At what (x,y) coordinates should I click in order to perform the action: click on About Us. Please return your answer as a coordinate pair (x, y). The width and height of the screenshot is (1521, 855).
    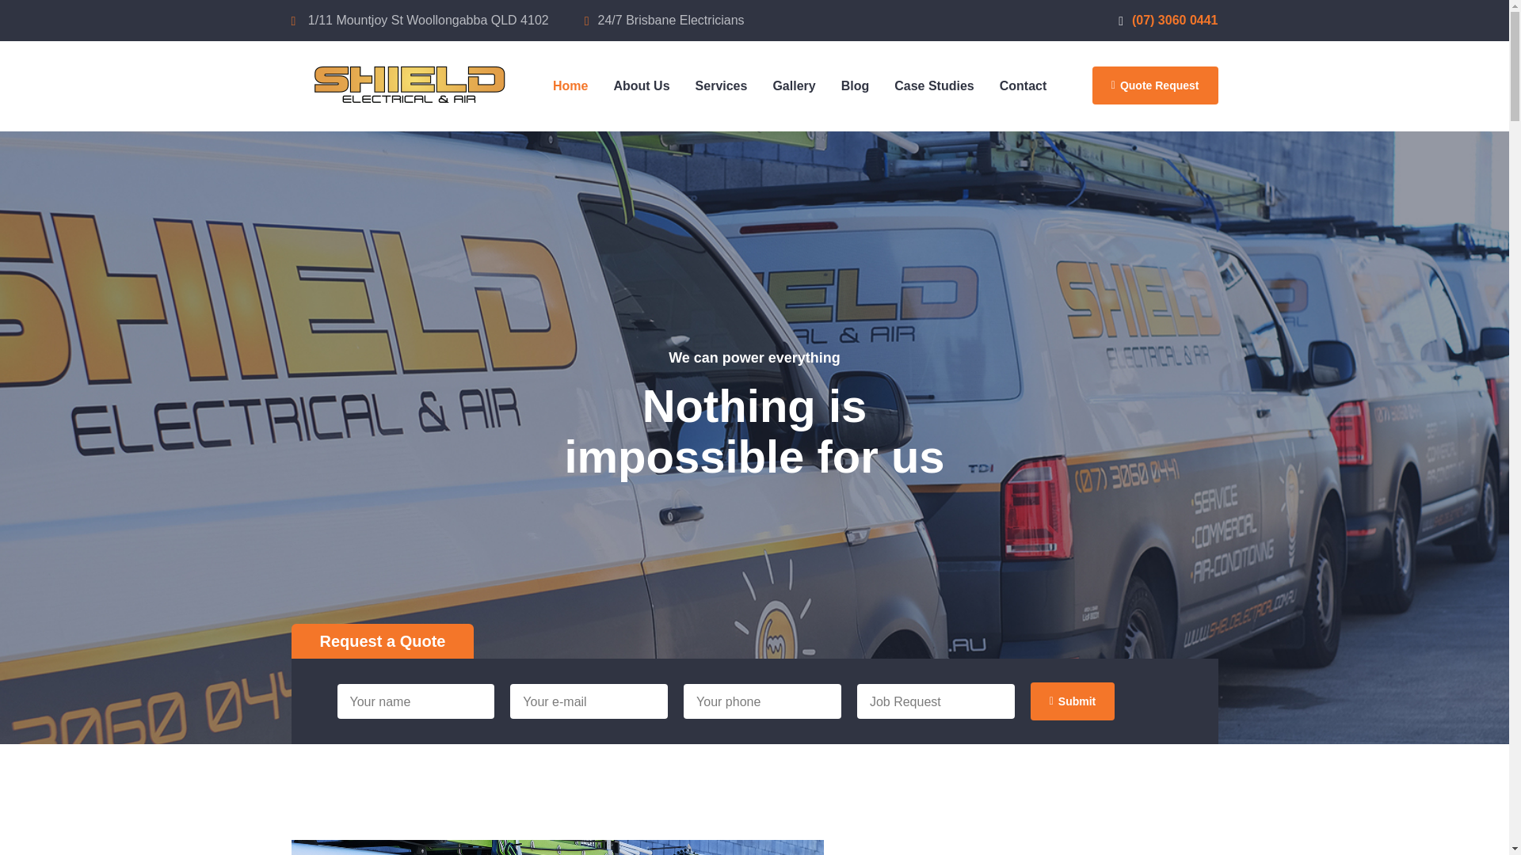
    Looking at the image, I should click on (641, 85).